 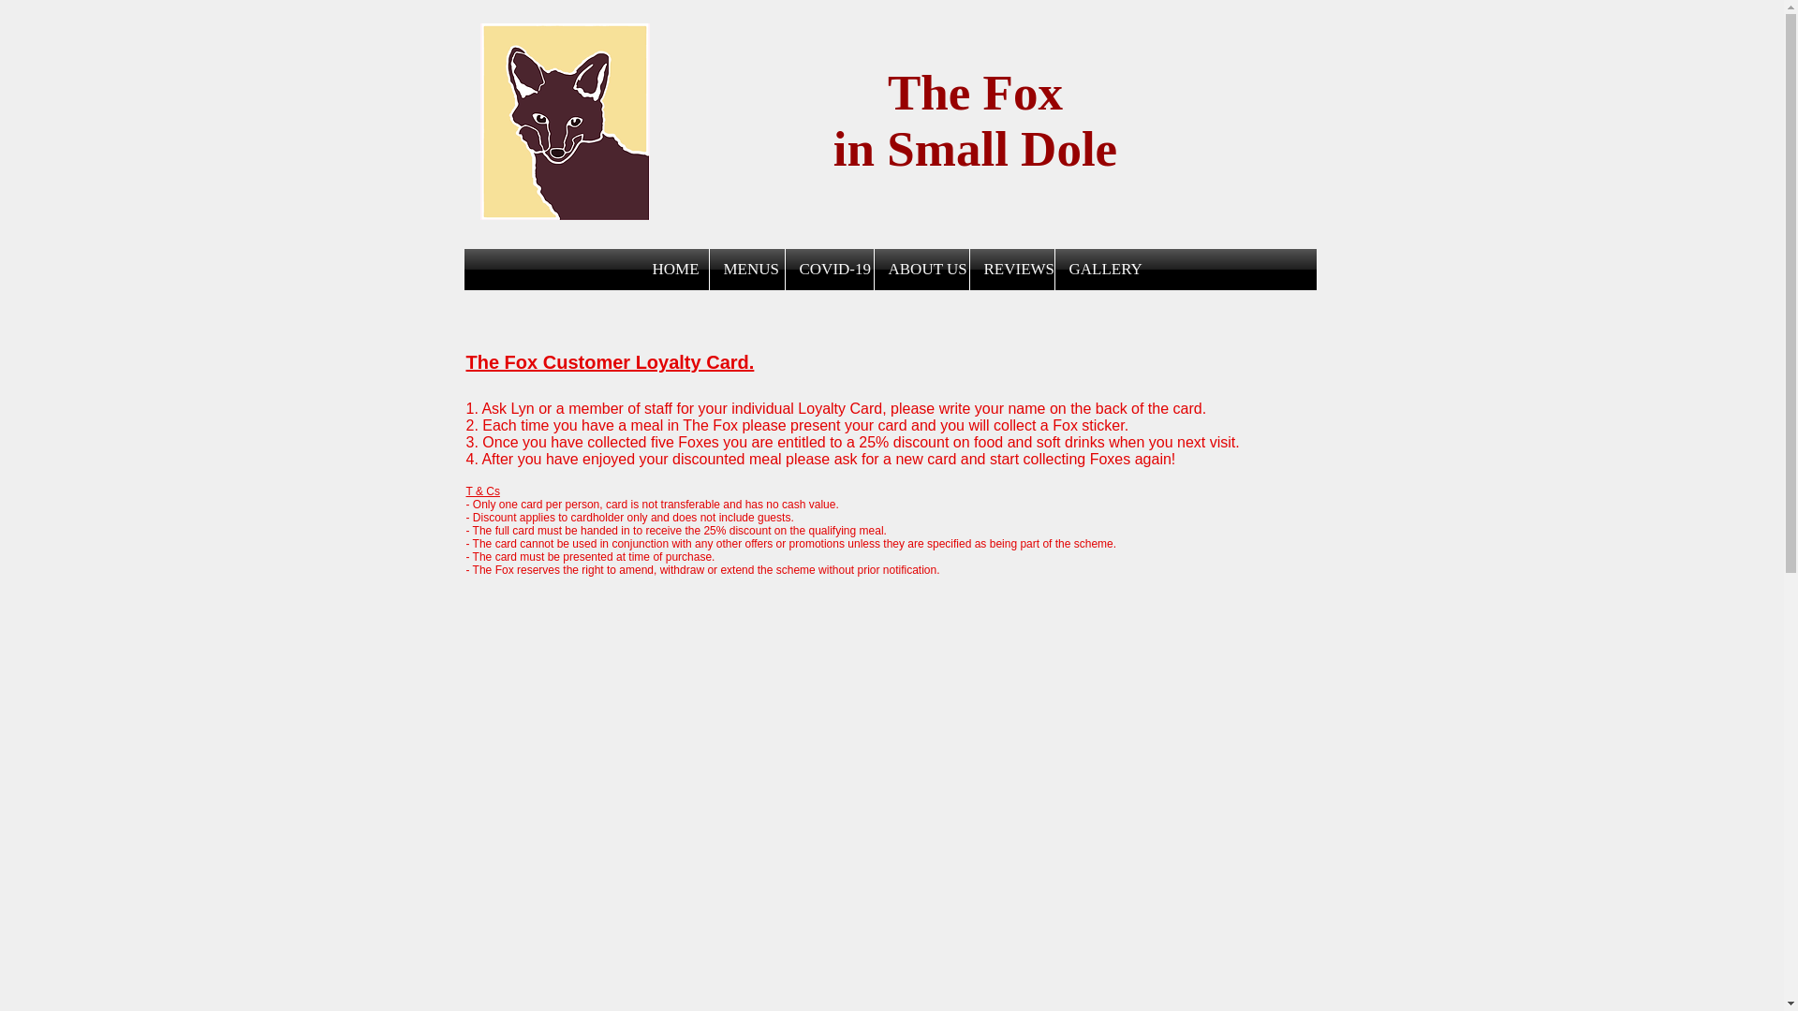 What do you see at coordinates (747, 269) in the screenshot?
I see `MENUS` at bounding box center [747, 269].